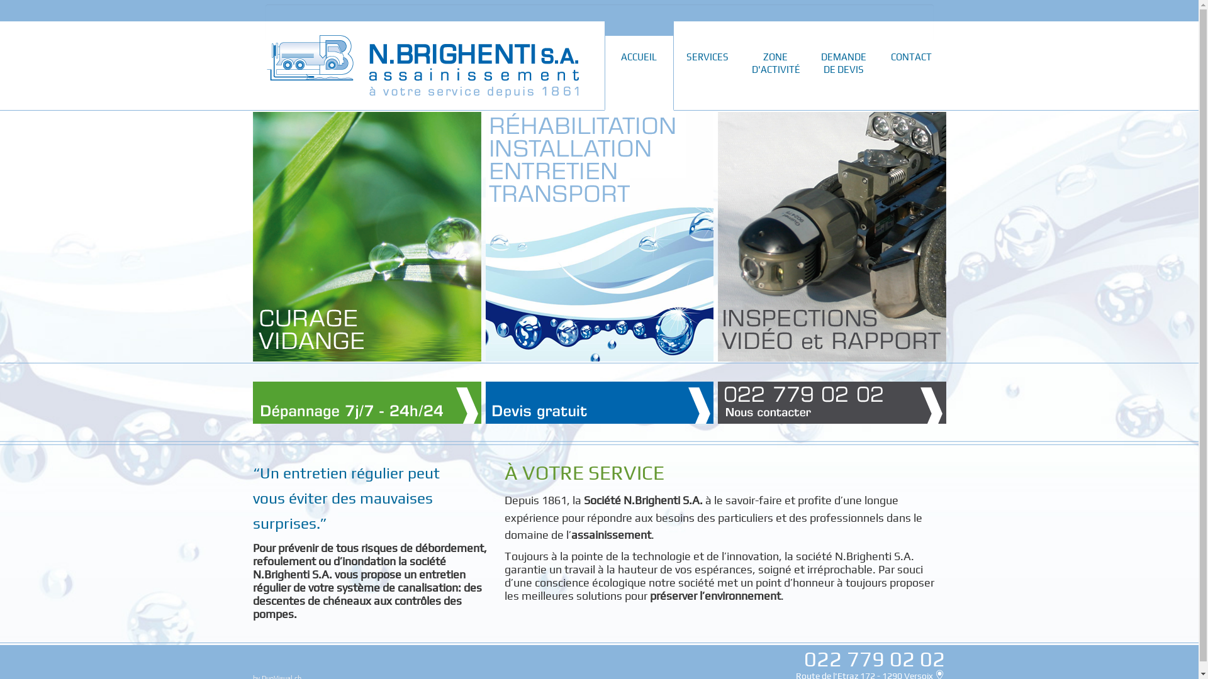  I want to click on ACCUEIL, so click(639, 77).